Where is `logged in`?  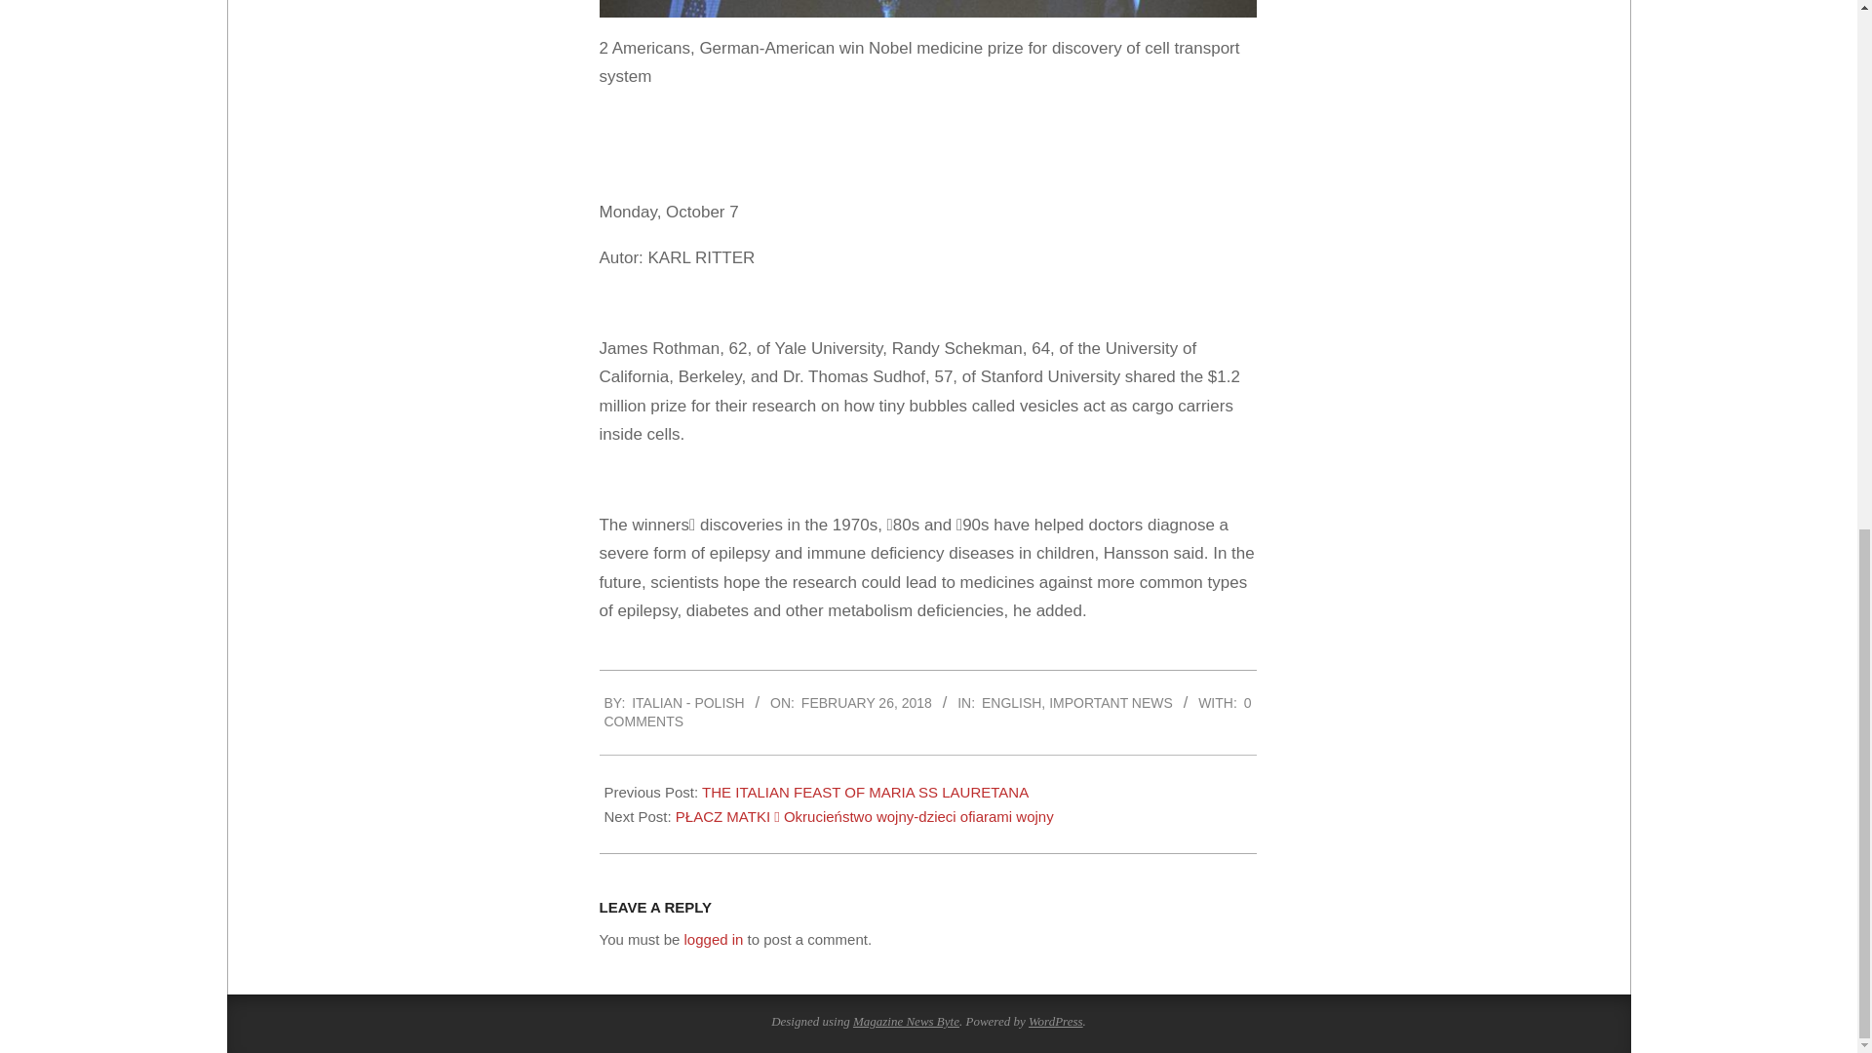 logged in is located at coordinates (714, 939).